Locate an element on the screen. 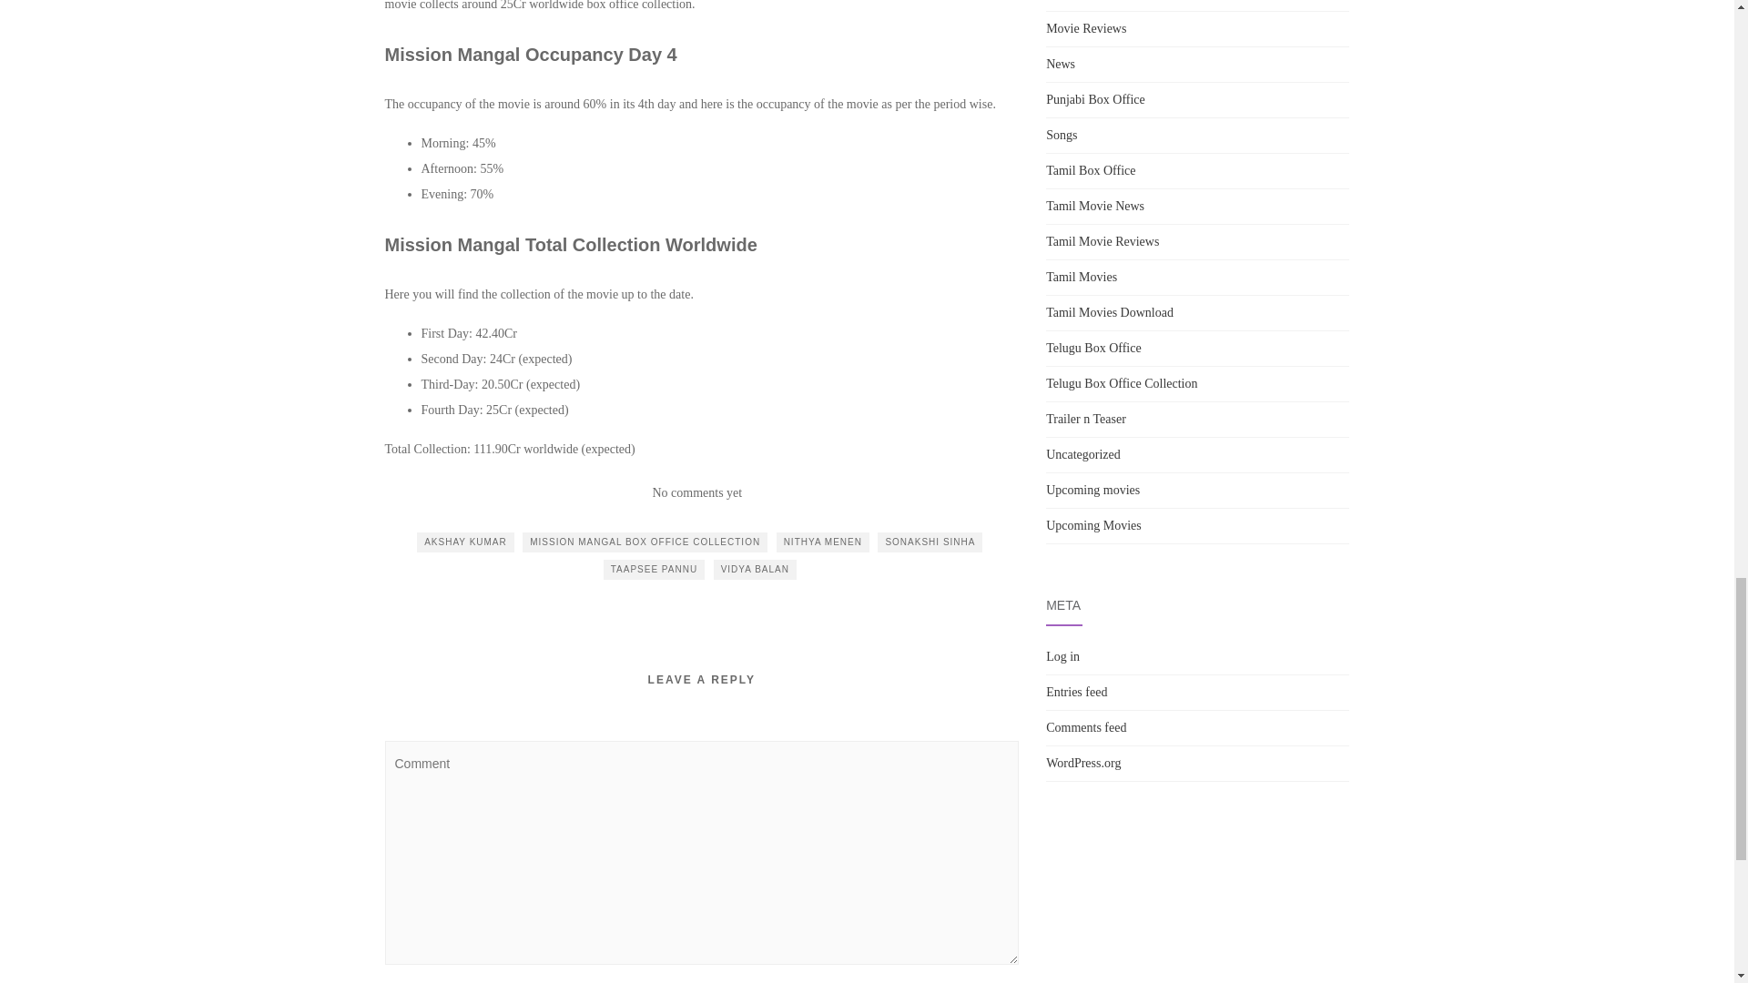 This screenshot has height=983, width=1748. SONAKSHI SINHA is located at coordinates (930, 542).